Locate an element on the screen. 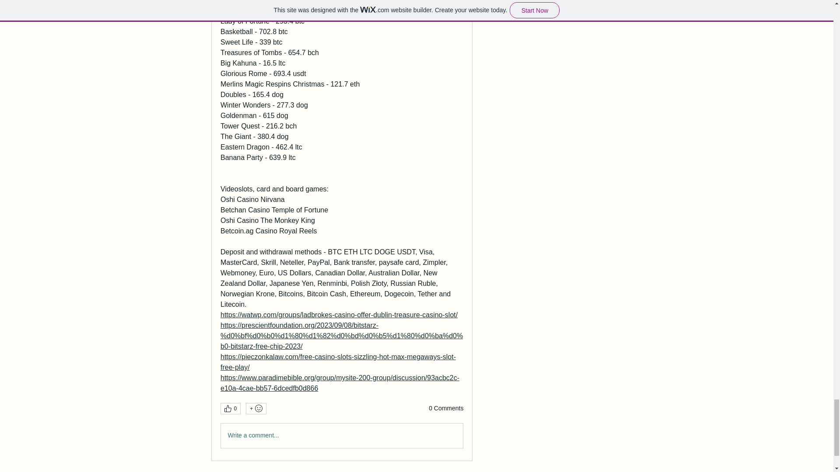  Write a comment... is located at coordinates (341, 435).